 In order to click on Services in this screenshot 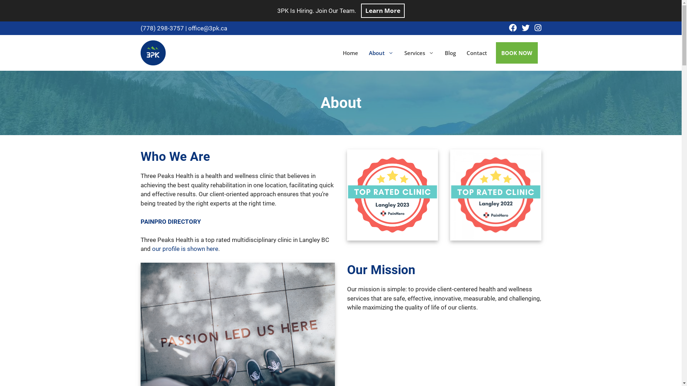, I will do `click(419, 53)`.